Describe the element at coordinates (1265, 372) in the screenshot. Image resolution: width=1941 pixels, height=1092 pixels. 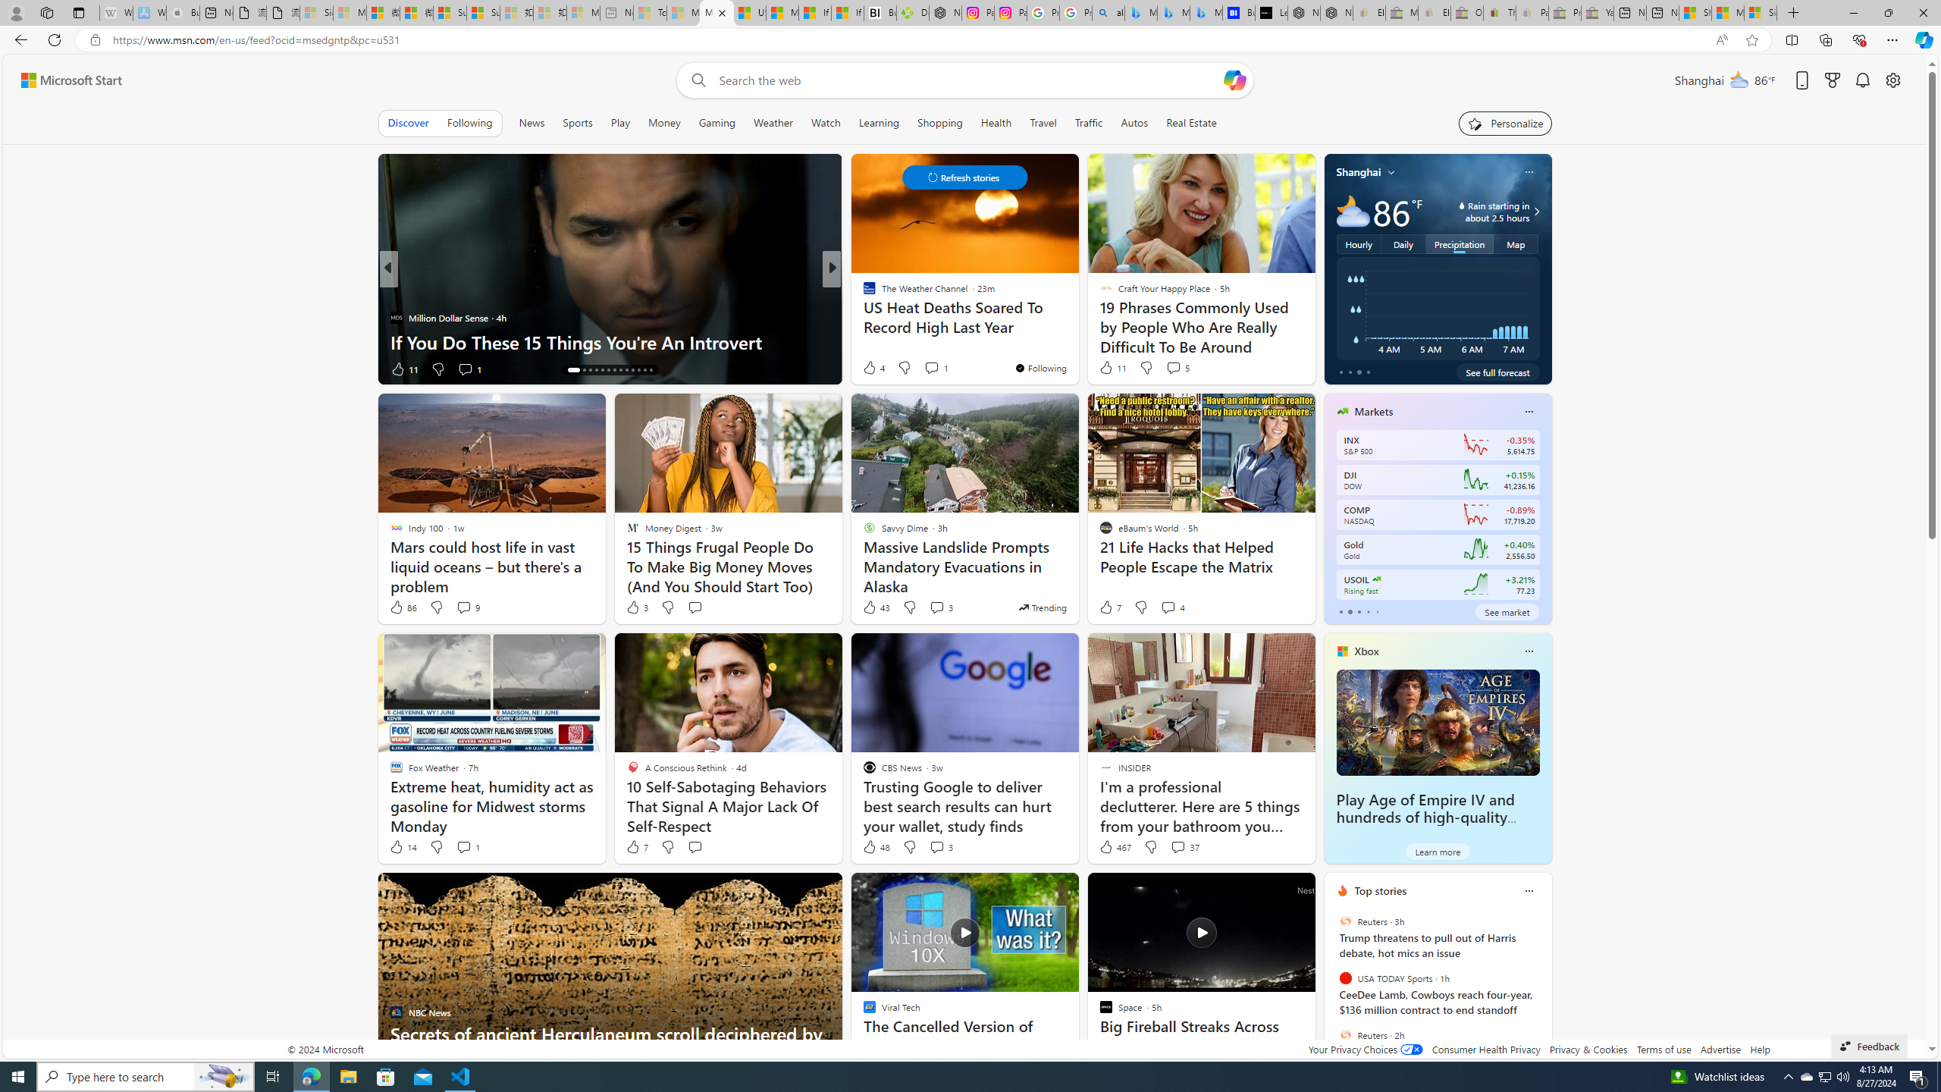
I see `You're following MSNBC` at that location.